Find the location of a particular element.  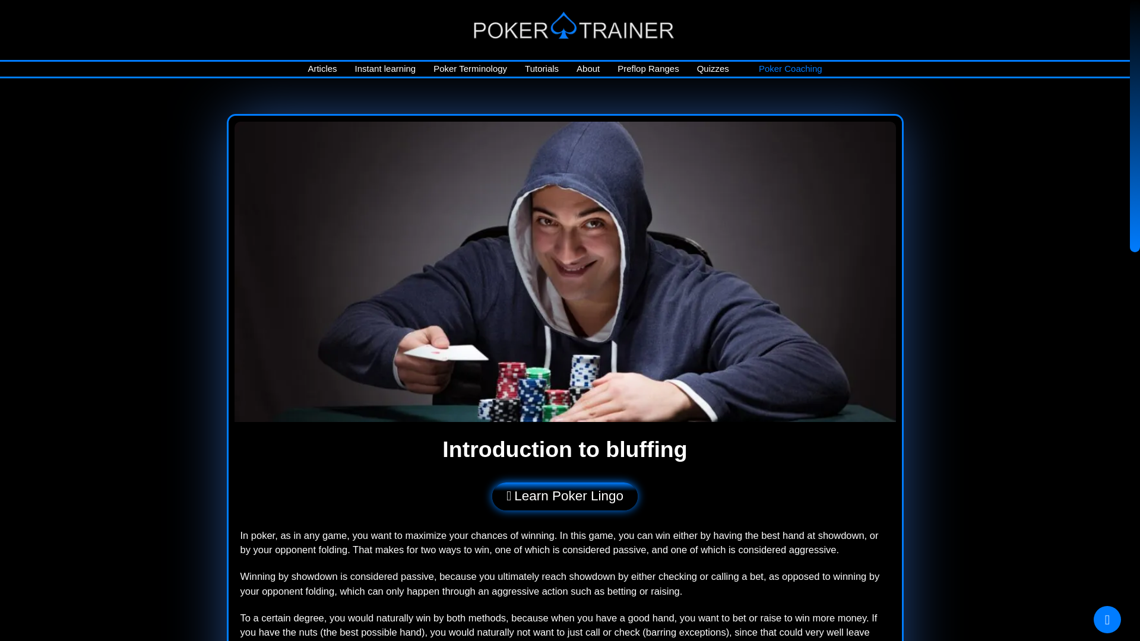

Poker Terminology is located at coordinates (470, 69).